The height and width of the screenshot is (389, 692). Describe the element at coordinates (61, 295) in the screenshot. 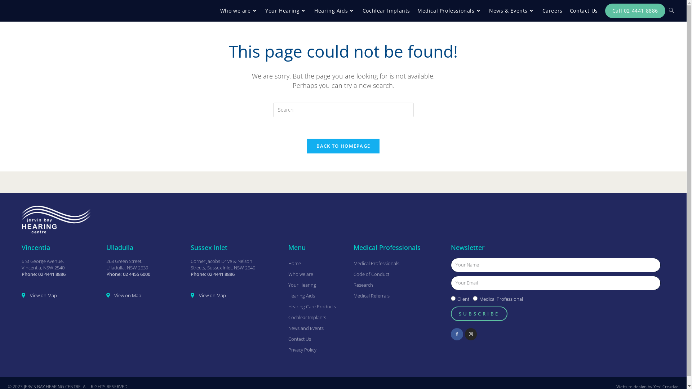

I see `View on Map` at that location.